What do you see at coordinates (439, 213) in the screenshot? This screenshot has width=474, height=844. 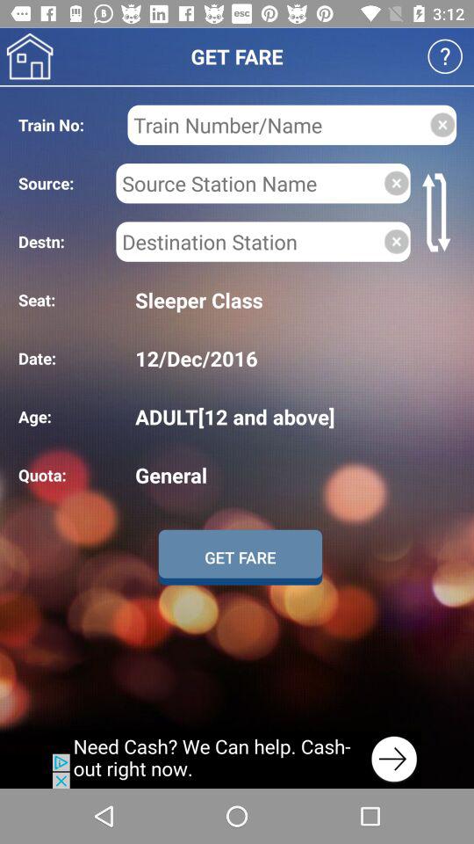 I see `reverse it` at bounding box center [439, 213].